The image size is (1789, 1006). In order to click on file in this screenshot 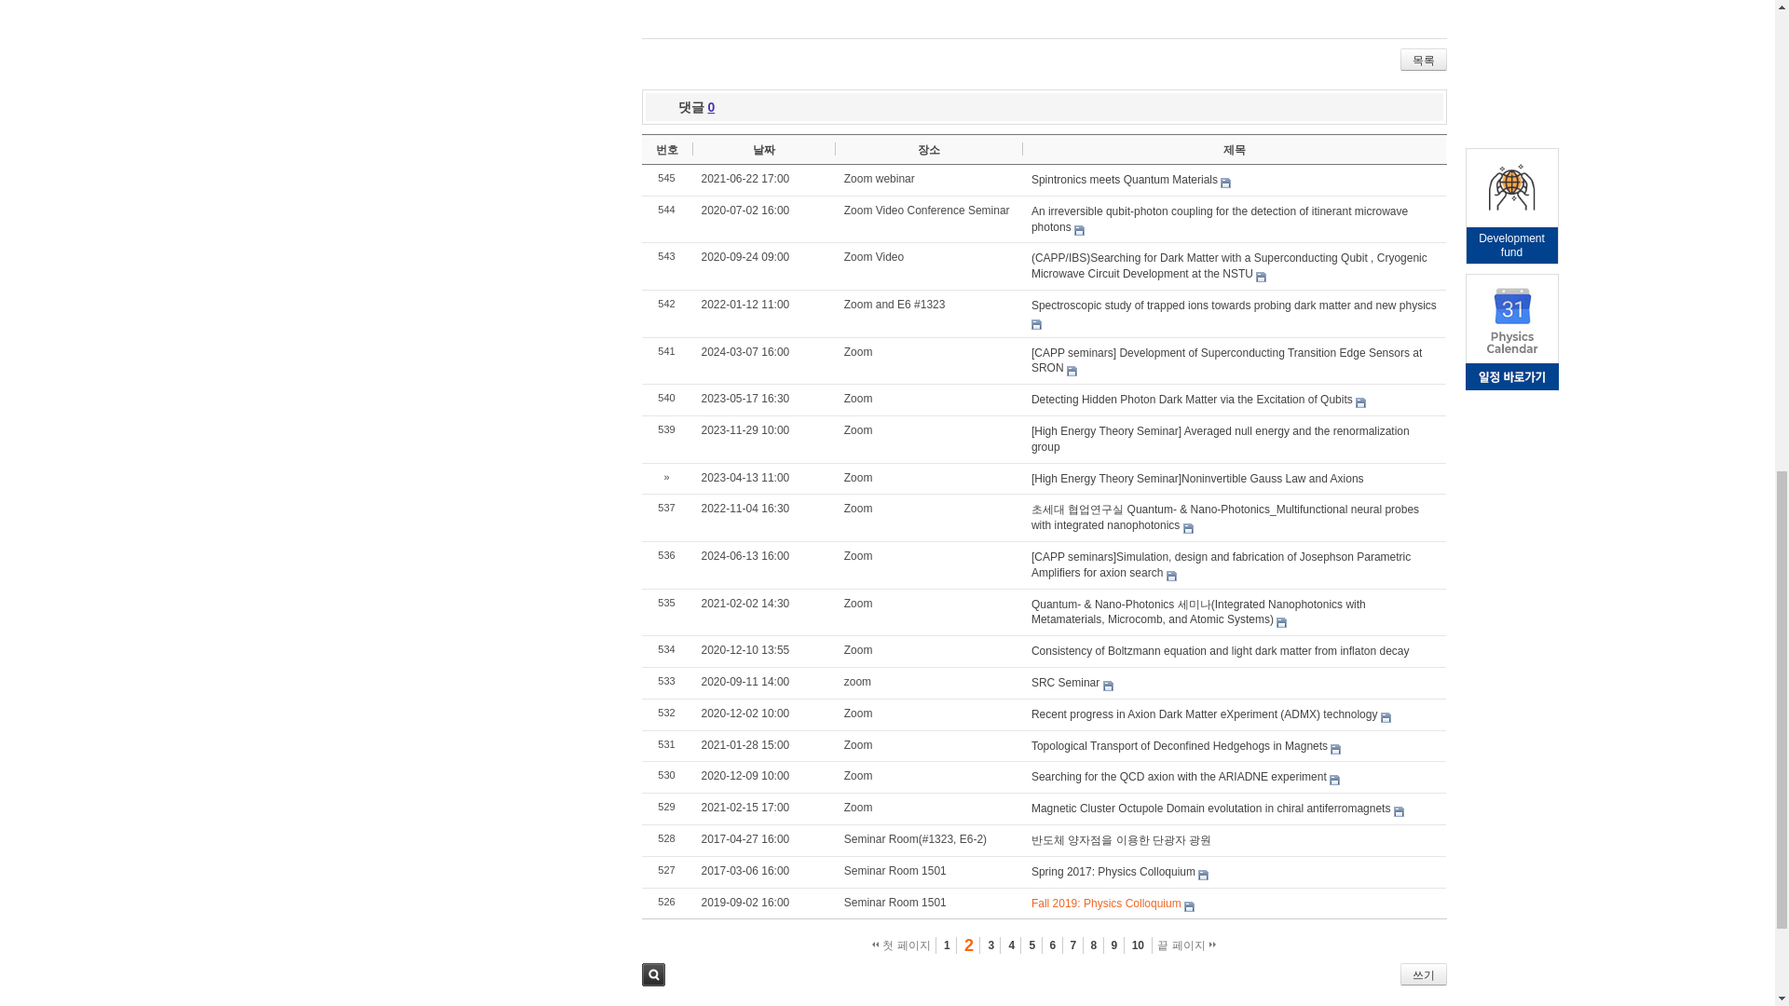, I will do `click(1079, 229)`.